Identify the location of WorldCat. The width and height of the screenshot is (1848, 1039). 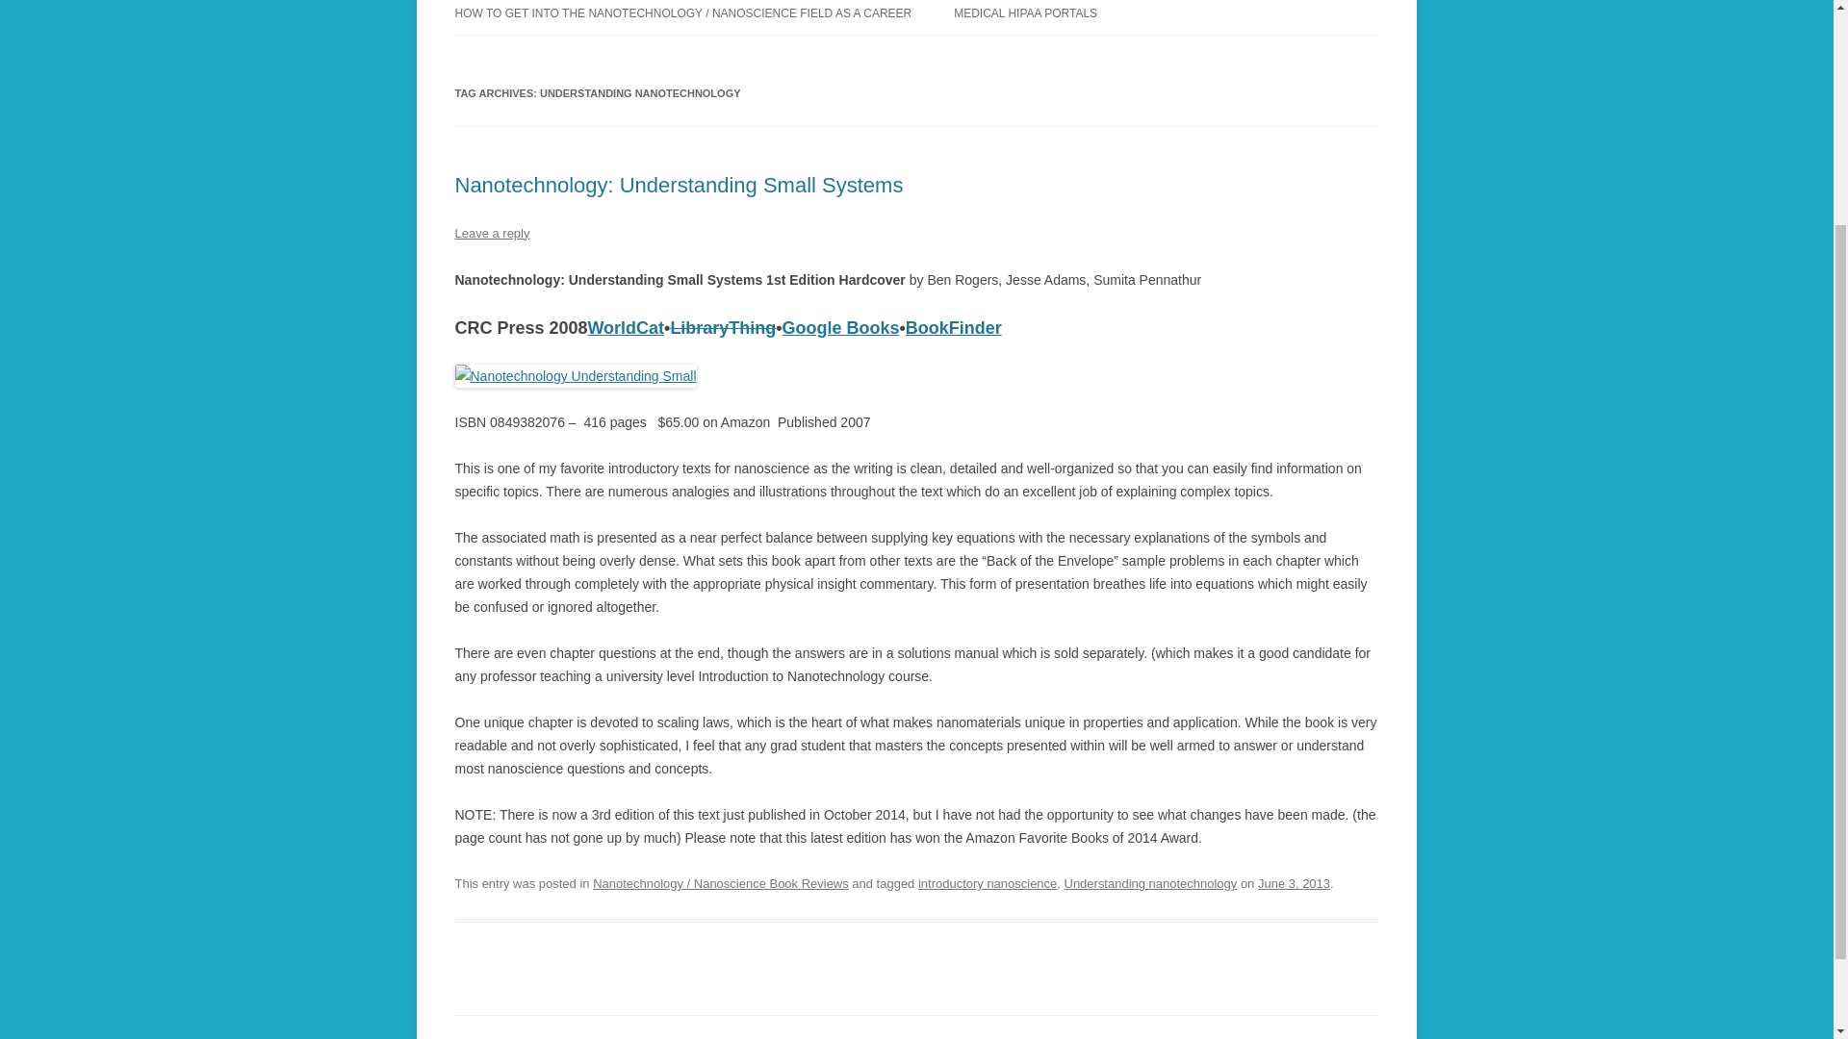
(626, 327).